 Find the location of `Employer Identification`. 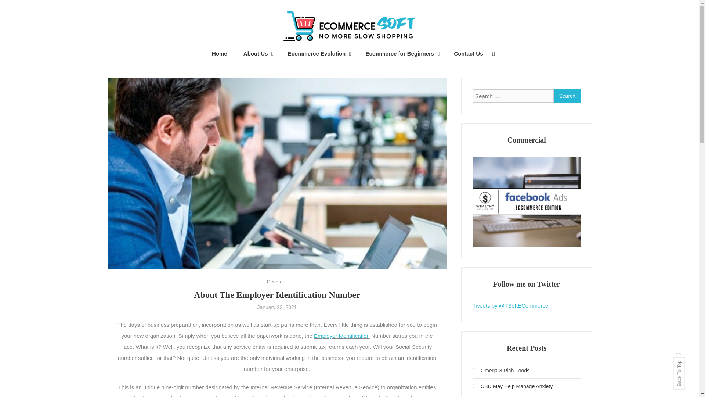

Employer Identification is located at coordinates (341, 336).